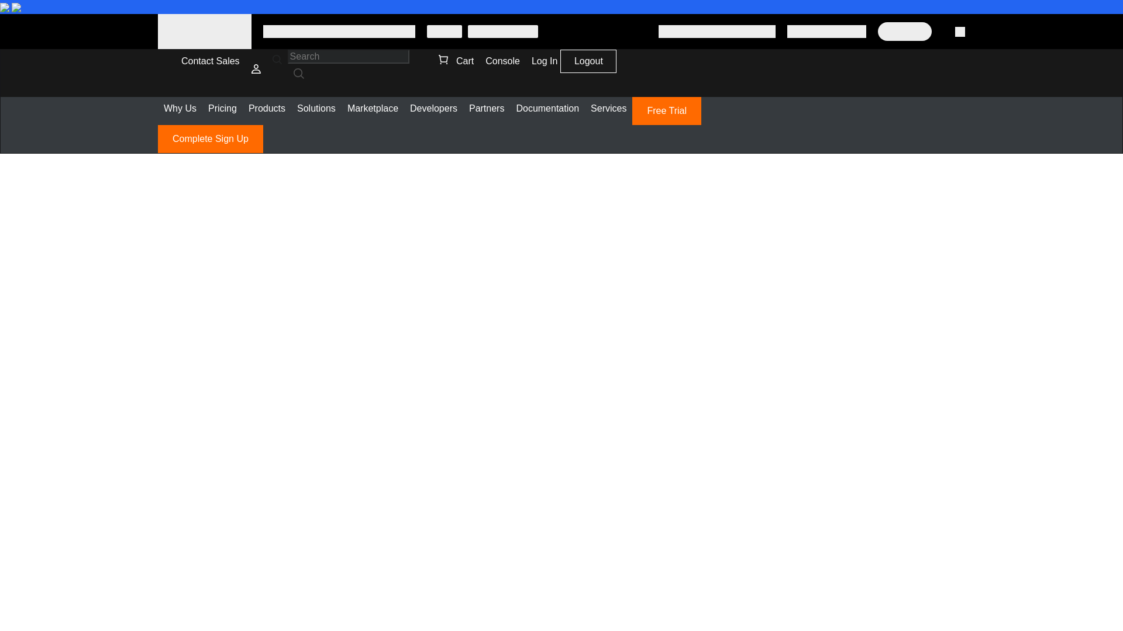  Describe the element at coordinates (486, 109) in the screenshot. I see `Partners` at that location.